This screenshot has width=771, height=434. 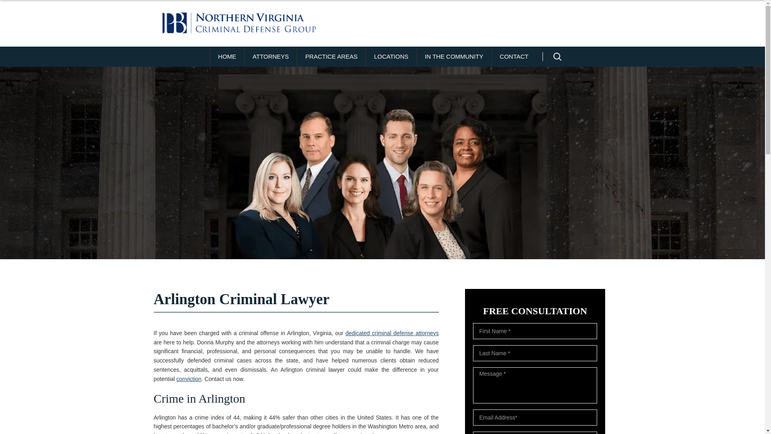 What do you see at coordinates (271, 56) in the screenshot?
I see `ATTORNEYS` at bounding box center [271, 56].